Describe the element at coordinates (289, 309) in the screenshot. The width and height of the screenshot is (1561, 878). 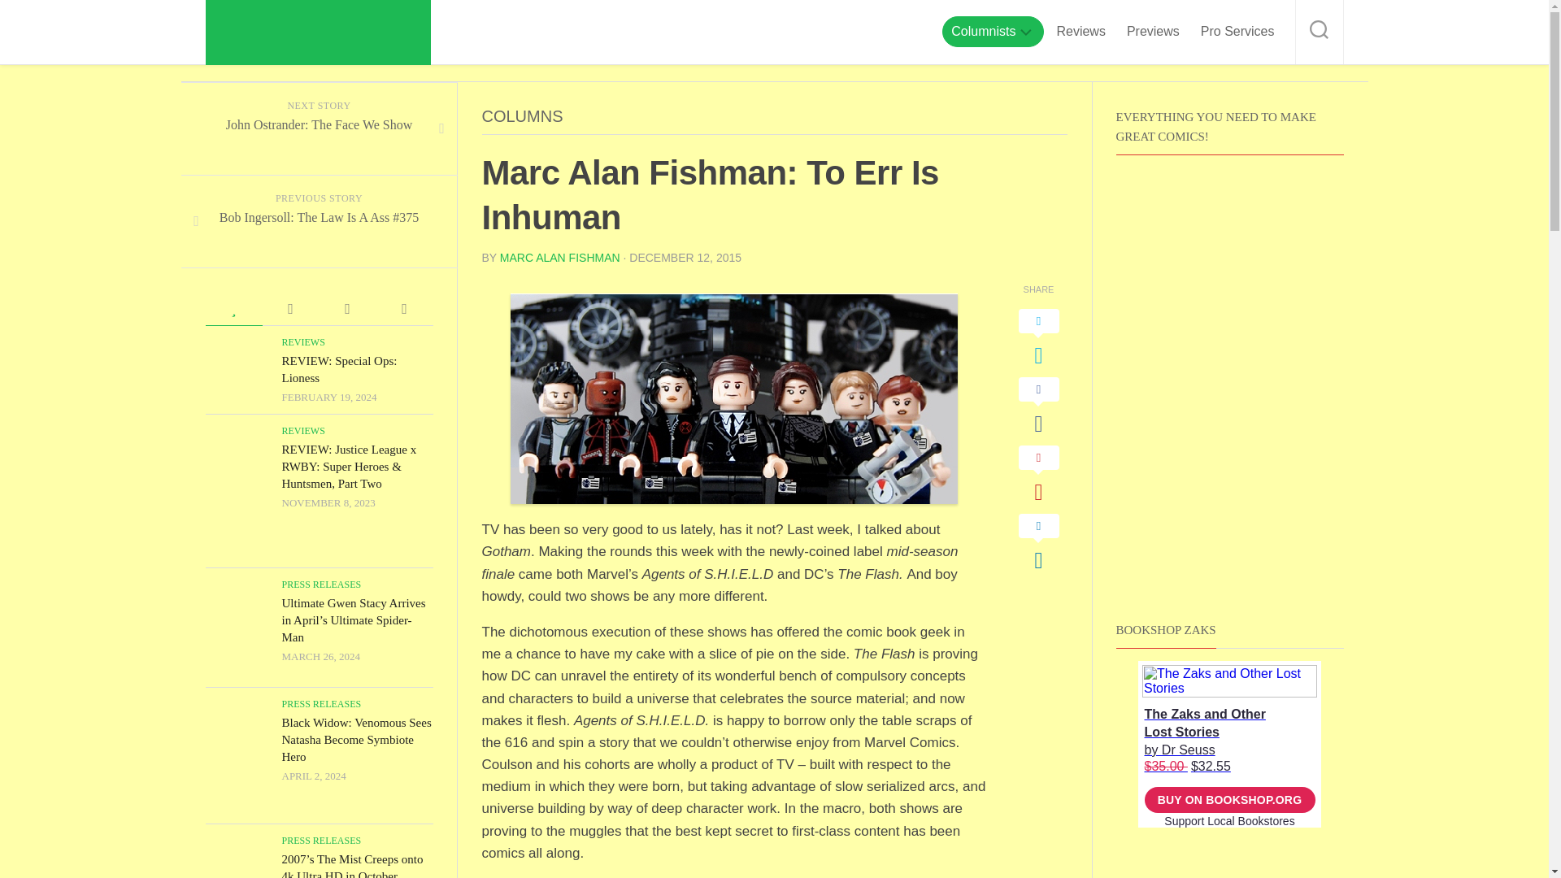
I see `Recent Comments` at that location.